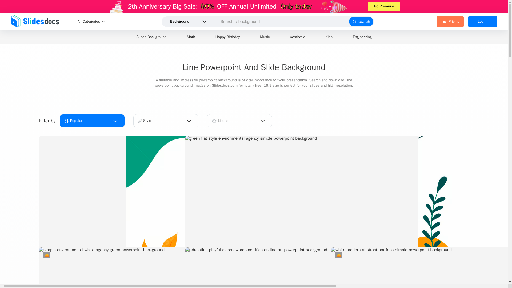 The image size is (512, 288). I want to click on search, so click(361, 21).